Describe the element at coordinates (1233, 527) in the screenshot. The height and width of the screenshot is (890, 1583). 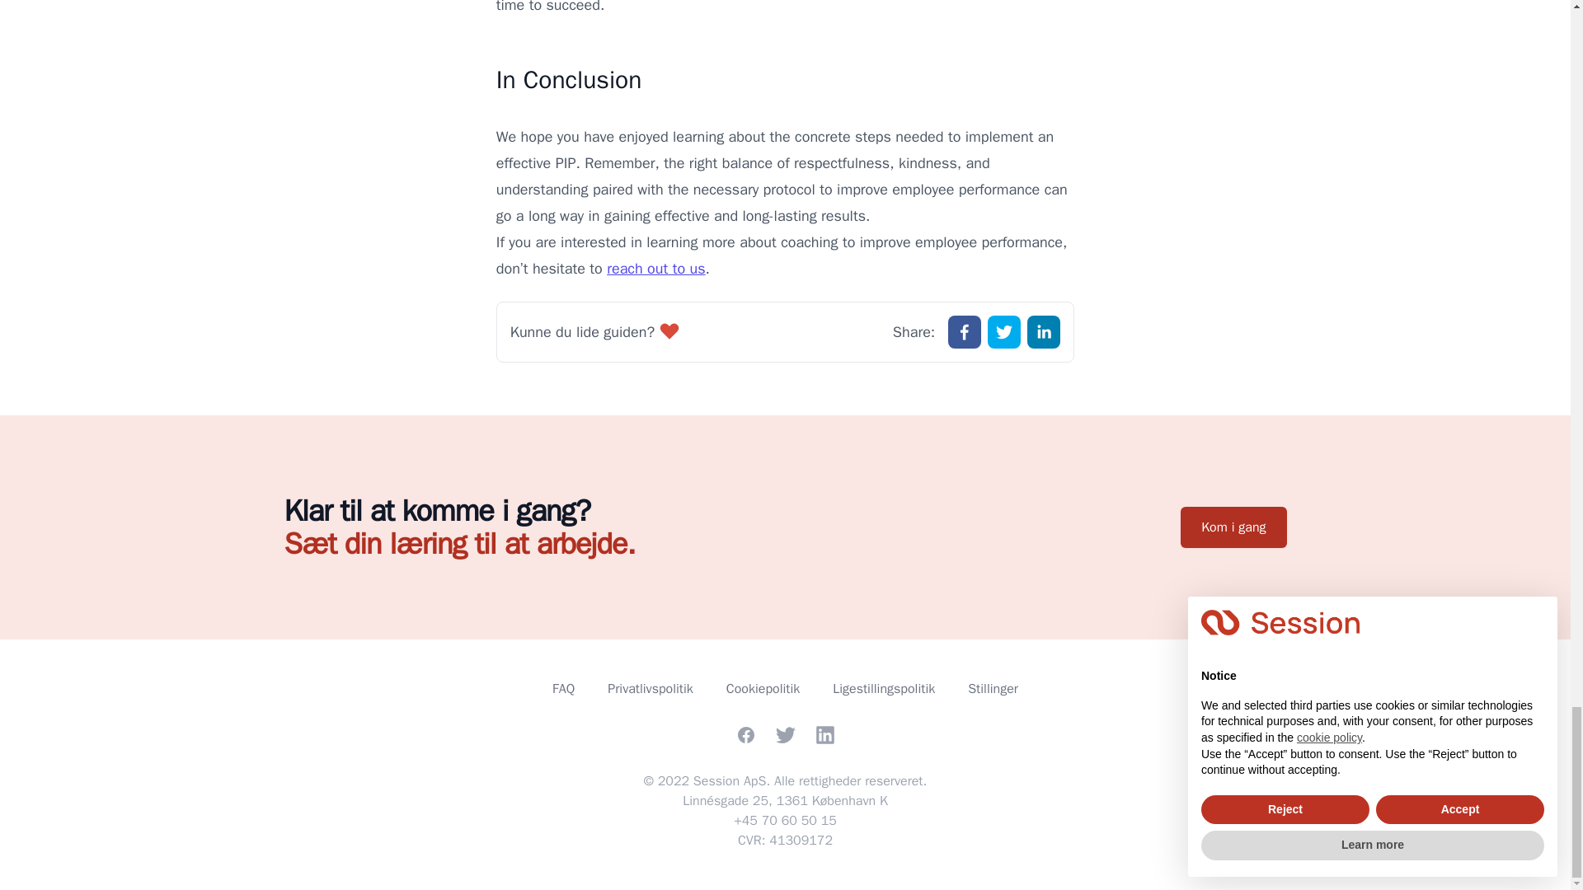
I see `Kom i gang` at that location.